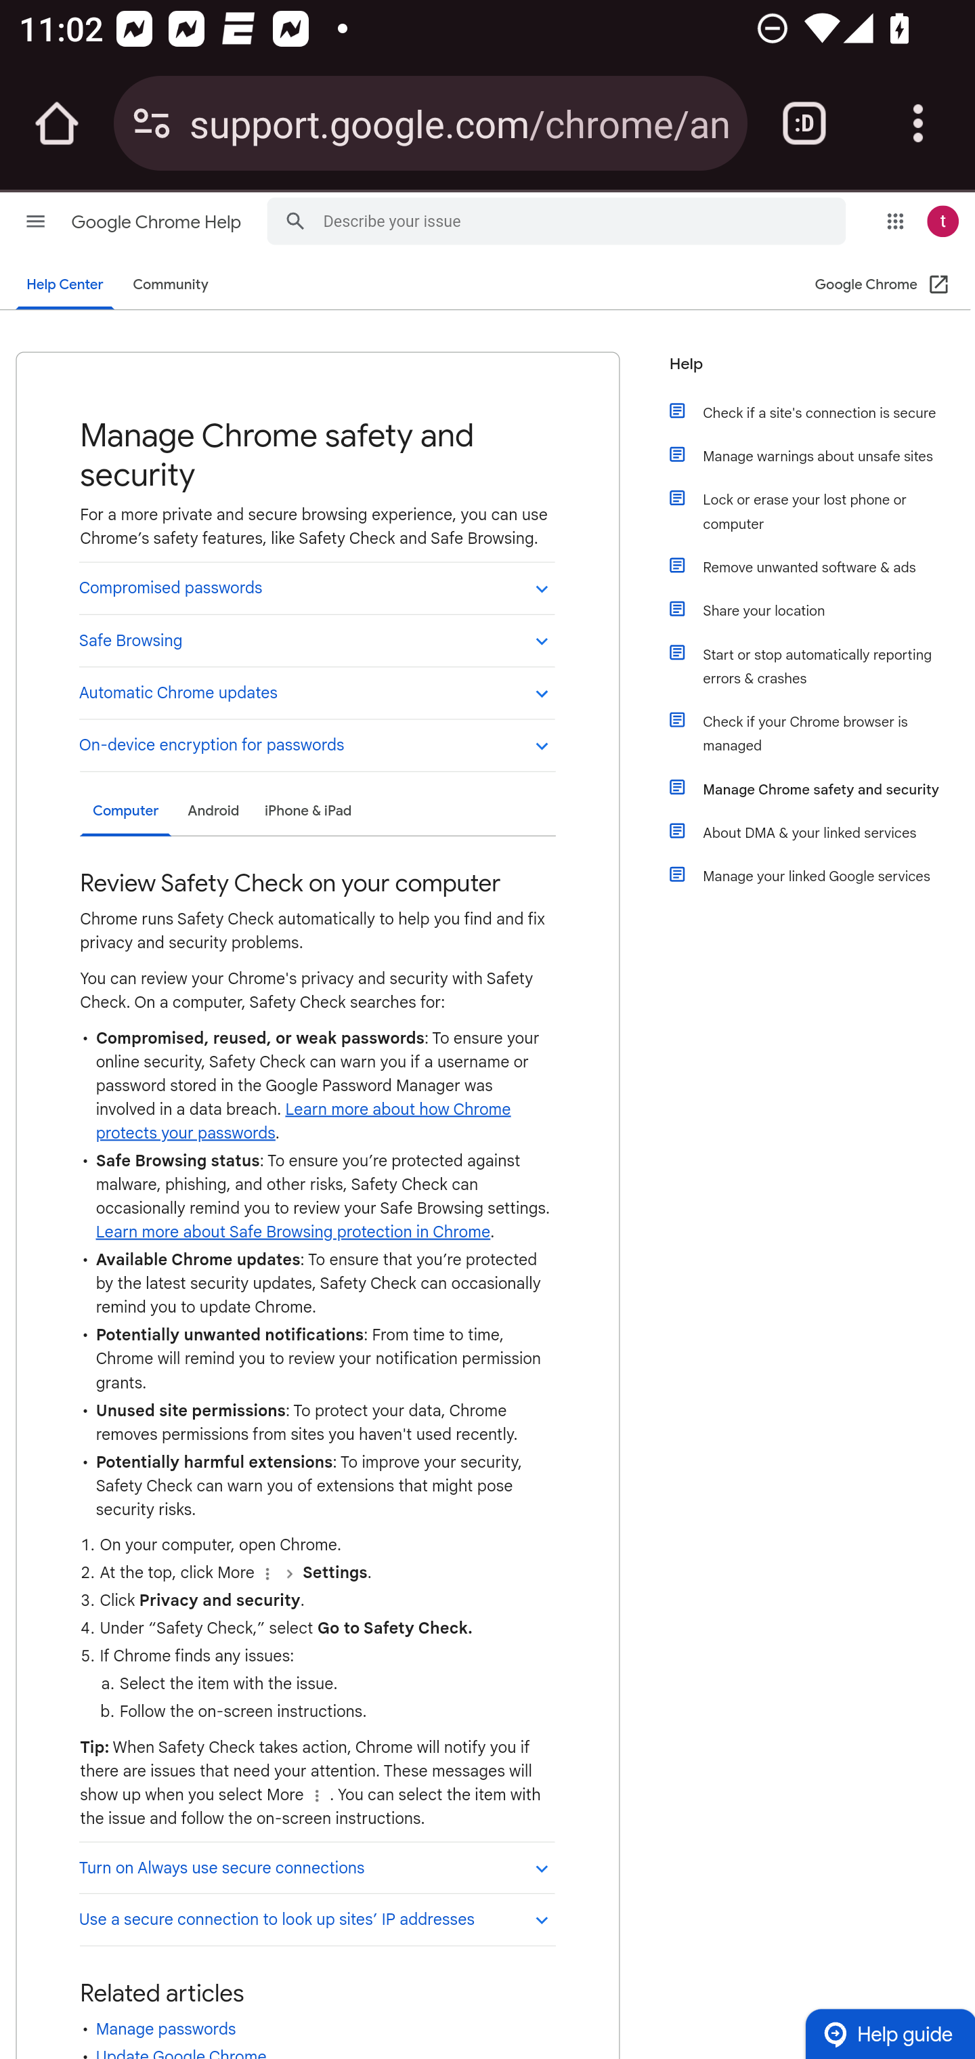 The image size is (975, 2059). I want to click on Google Chrome (Open in a new window) Google Chrome, so click(883, 285).